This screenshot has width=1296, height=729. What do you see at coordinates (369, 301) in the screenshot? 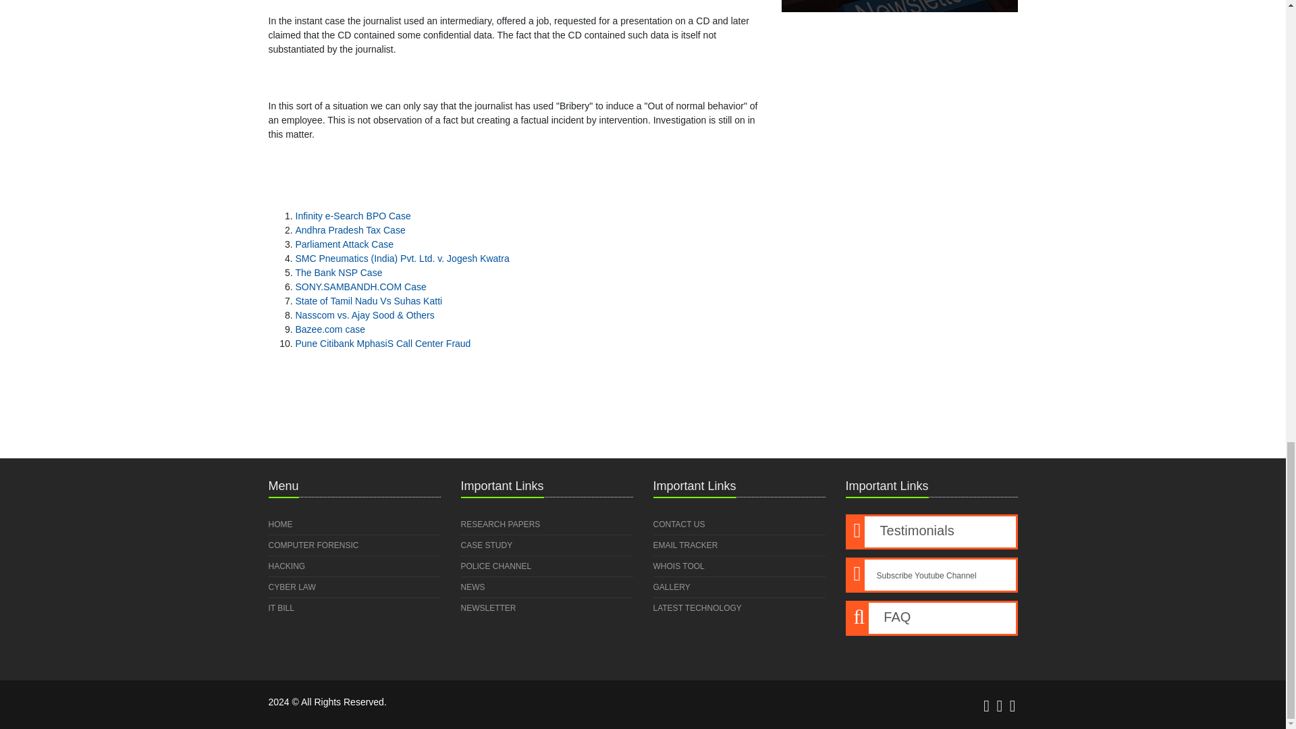
I see `State of Tamil Nadu Vs Suhas Katti` at bounding box center [369, 301].